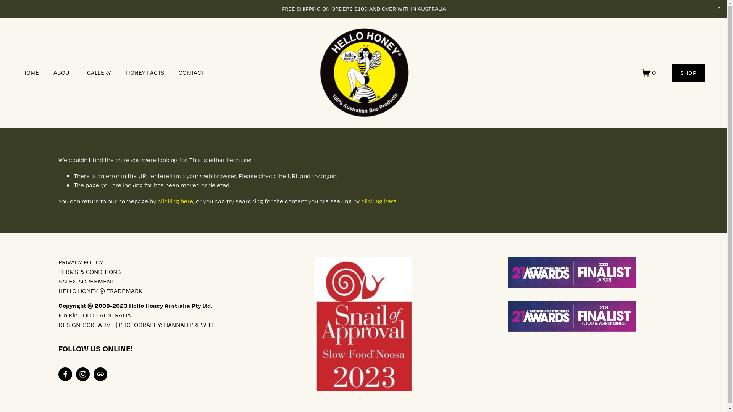 The height and width of the screenshot is (412, 733). I want to click on clicking here, so click(379, 201).